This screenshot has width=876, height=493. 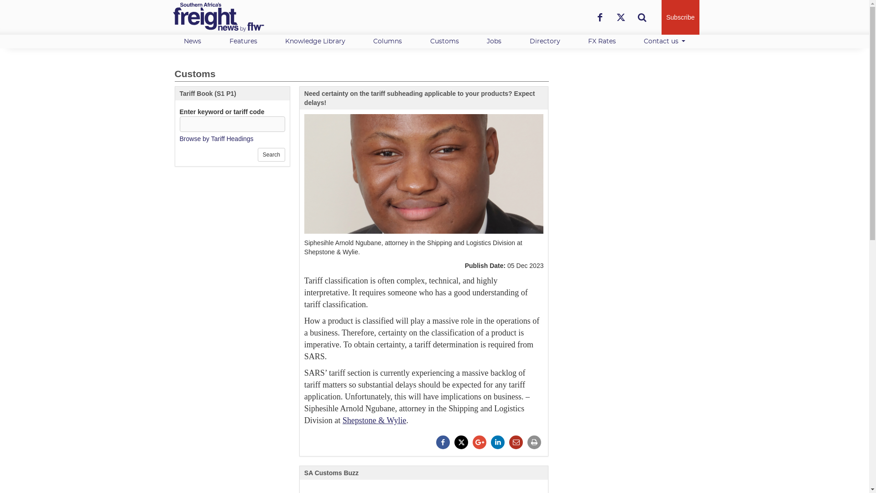 I want to click on Search, so click(x=271, y=155).